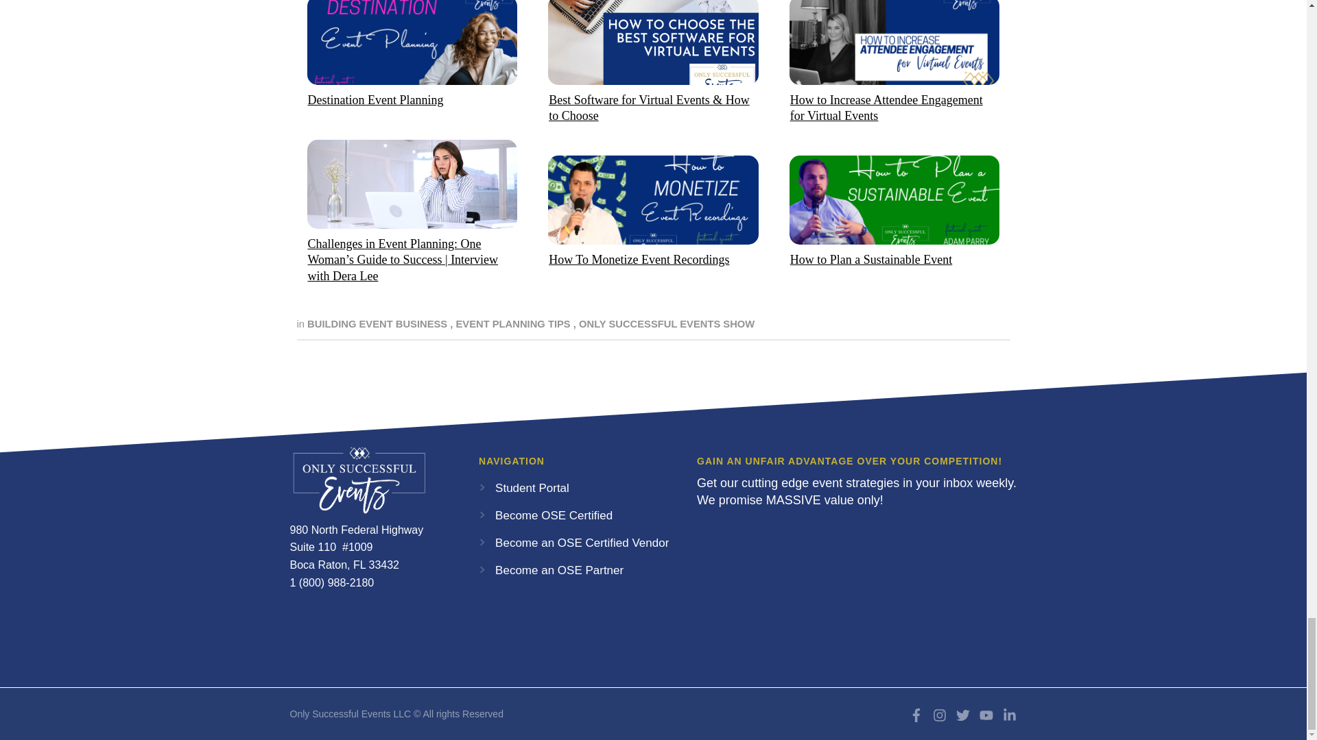 The image size is (1317, 740). Describe the element at coordinates (886, 108) in the screenshot. I see `How to Increase Attendee Engagement for Virtual Events` at that location.